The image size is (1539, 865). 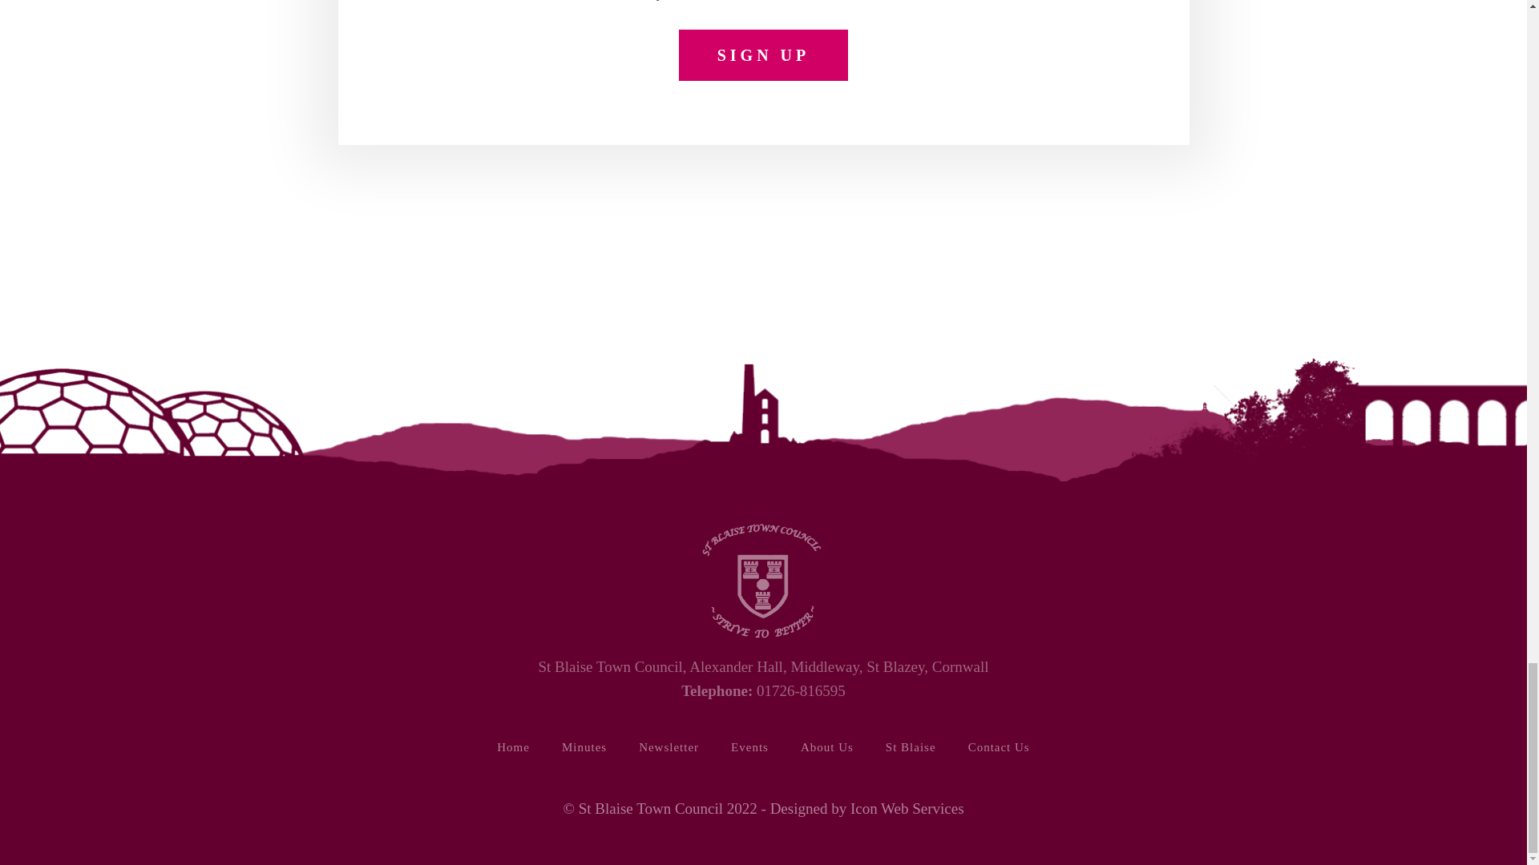 What do you see at coordinates (669, 746) in the screenshot?
I see `Newsletter` at bounding box center [669, 746].